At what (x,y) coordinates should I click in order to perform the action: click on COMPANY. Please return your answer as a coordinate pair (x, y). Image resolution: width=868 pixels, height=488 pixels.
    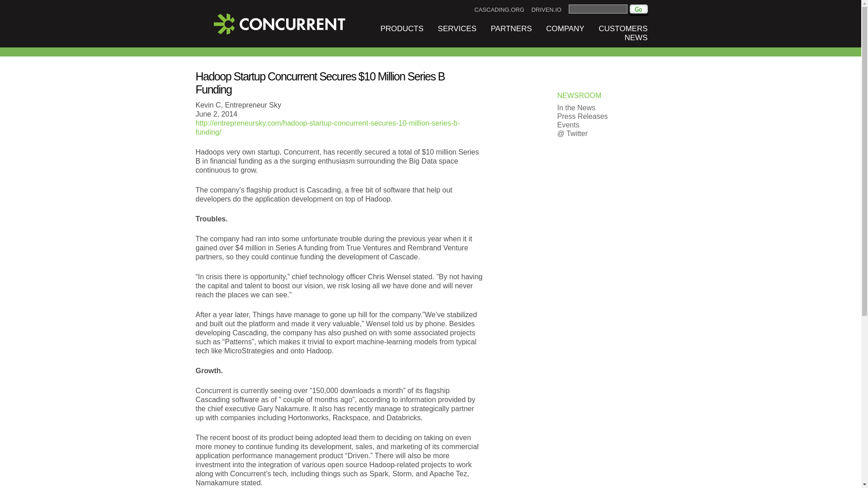
    Looking at the image, I should click on (565, 29).